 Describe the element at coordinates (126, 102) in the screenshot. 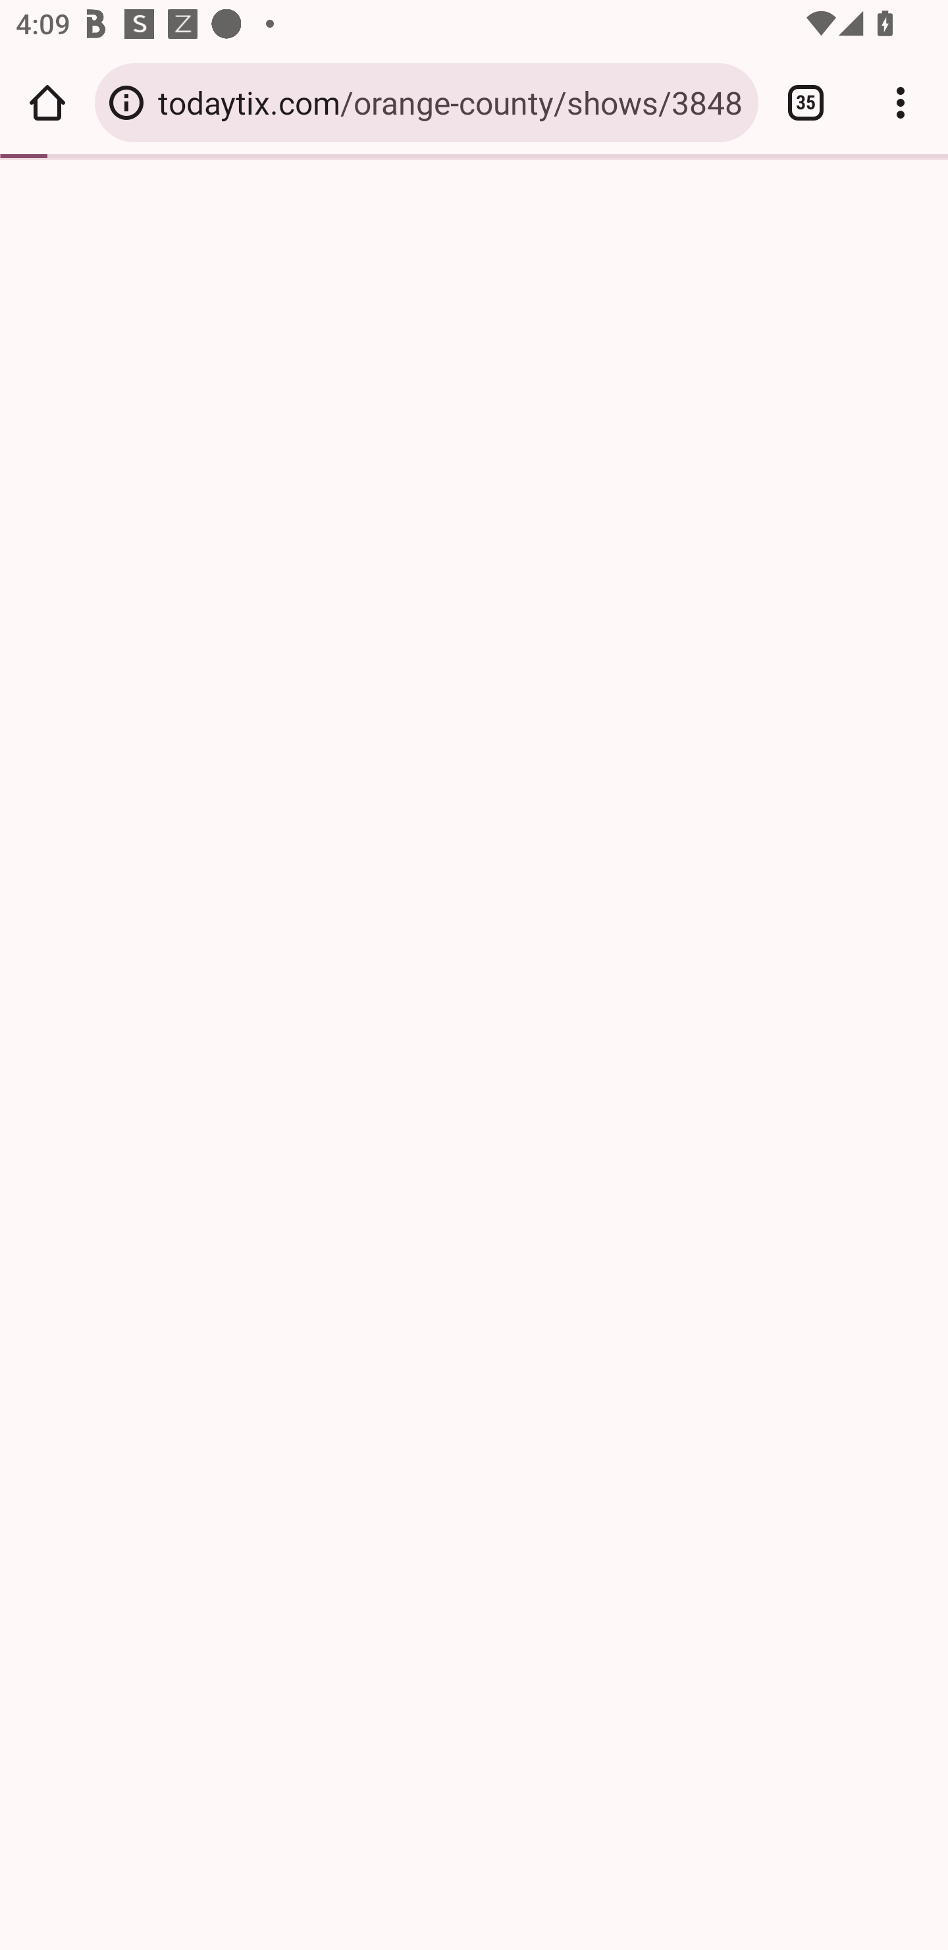

I see `Your connection to this site is not secure` at that location.